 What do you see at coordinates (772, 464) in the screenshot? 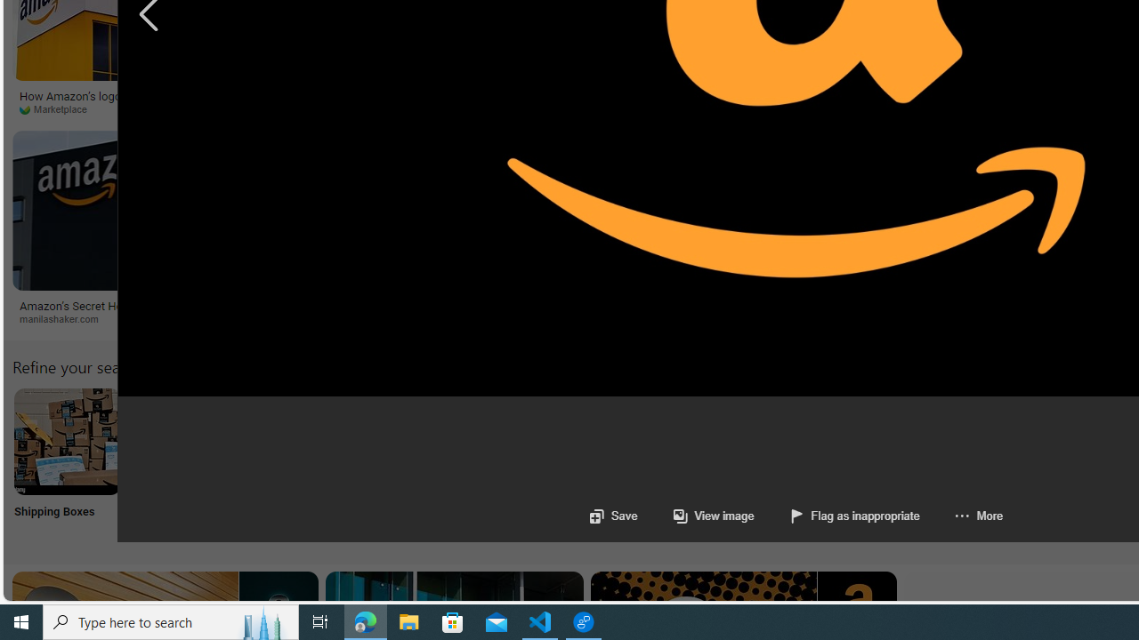
I see `Retail Store` at bounding box center [772, 464].